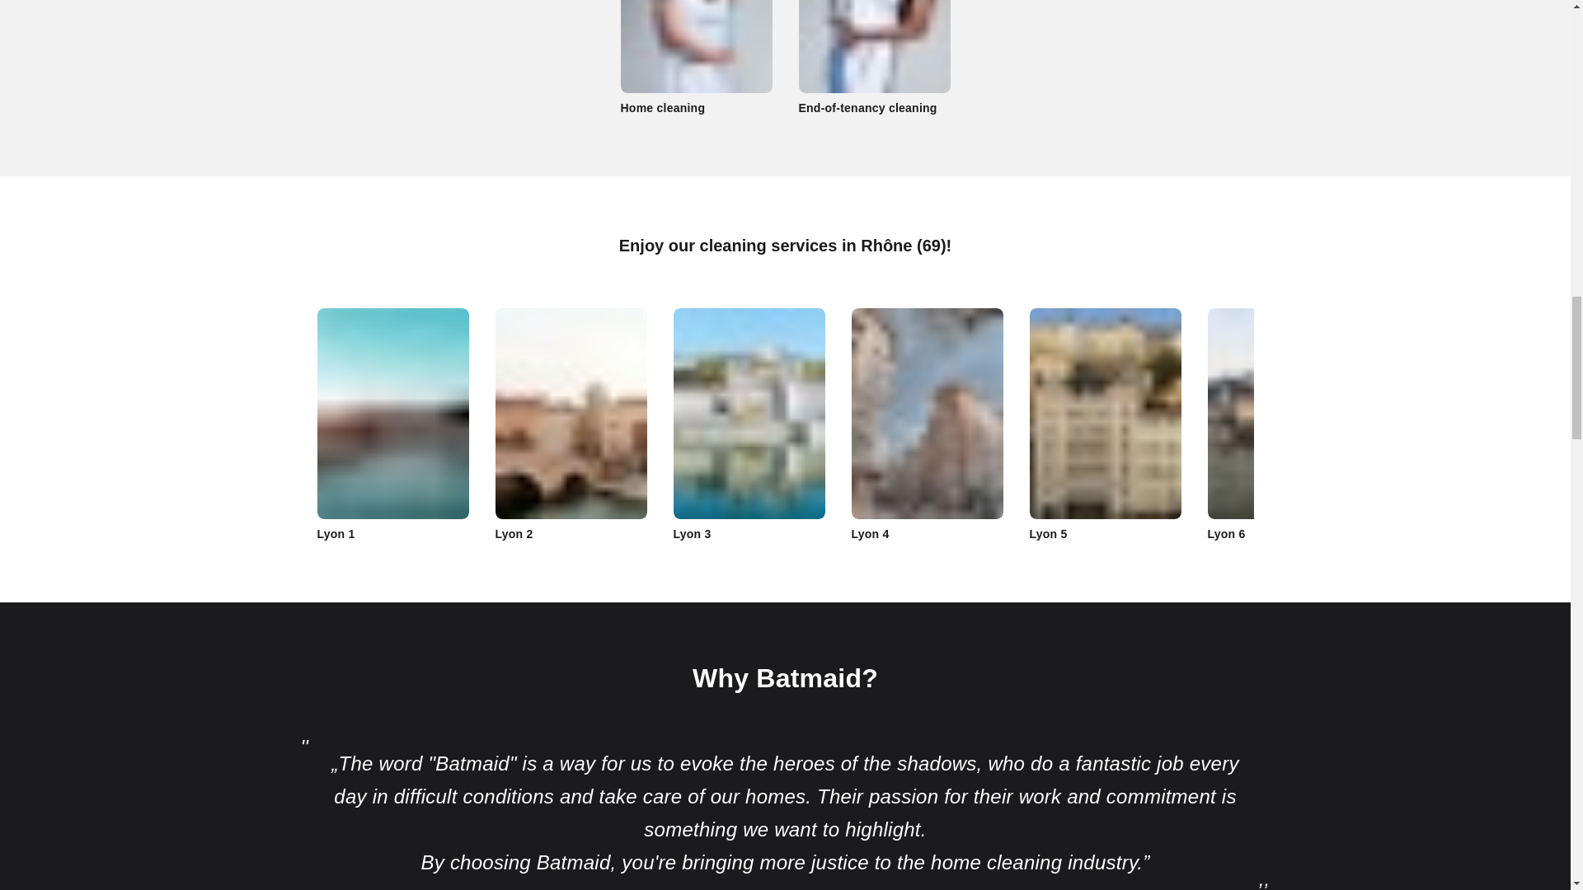 This screenshot has width=1583, height=890. Describe the element at coordinates (696, 58) in the screenshot. I see `Home cleaning` at that location.